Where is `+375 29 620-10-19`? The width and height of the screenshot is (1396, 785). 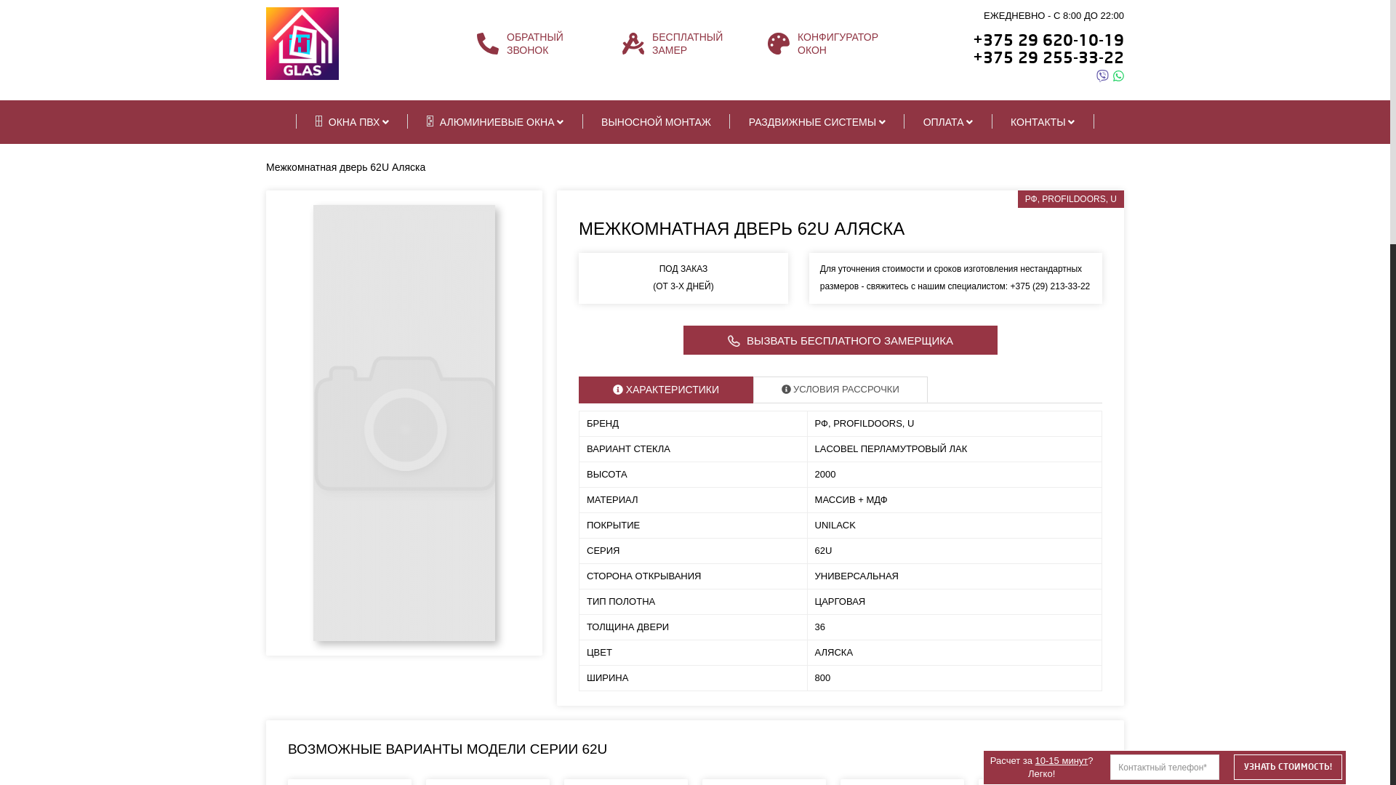
+375 29 620-10-19 is located at coordinates (1048, 41).